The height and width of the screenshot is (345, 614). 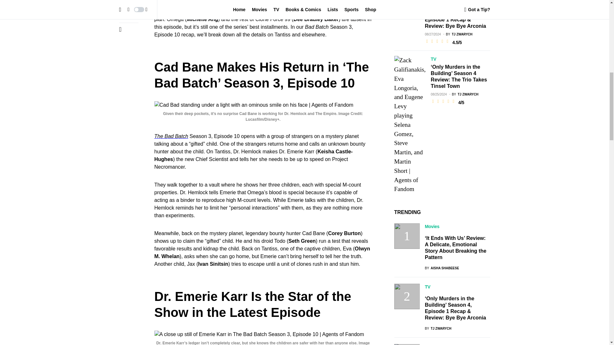 I want to click on View all posts by TJ Zwarych, so click(x=465, y=95).